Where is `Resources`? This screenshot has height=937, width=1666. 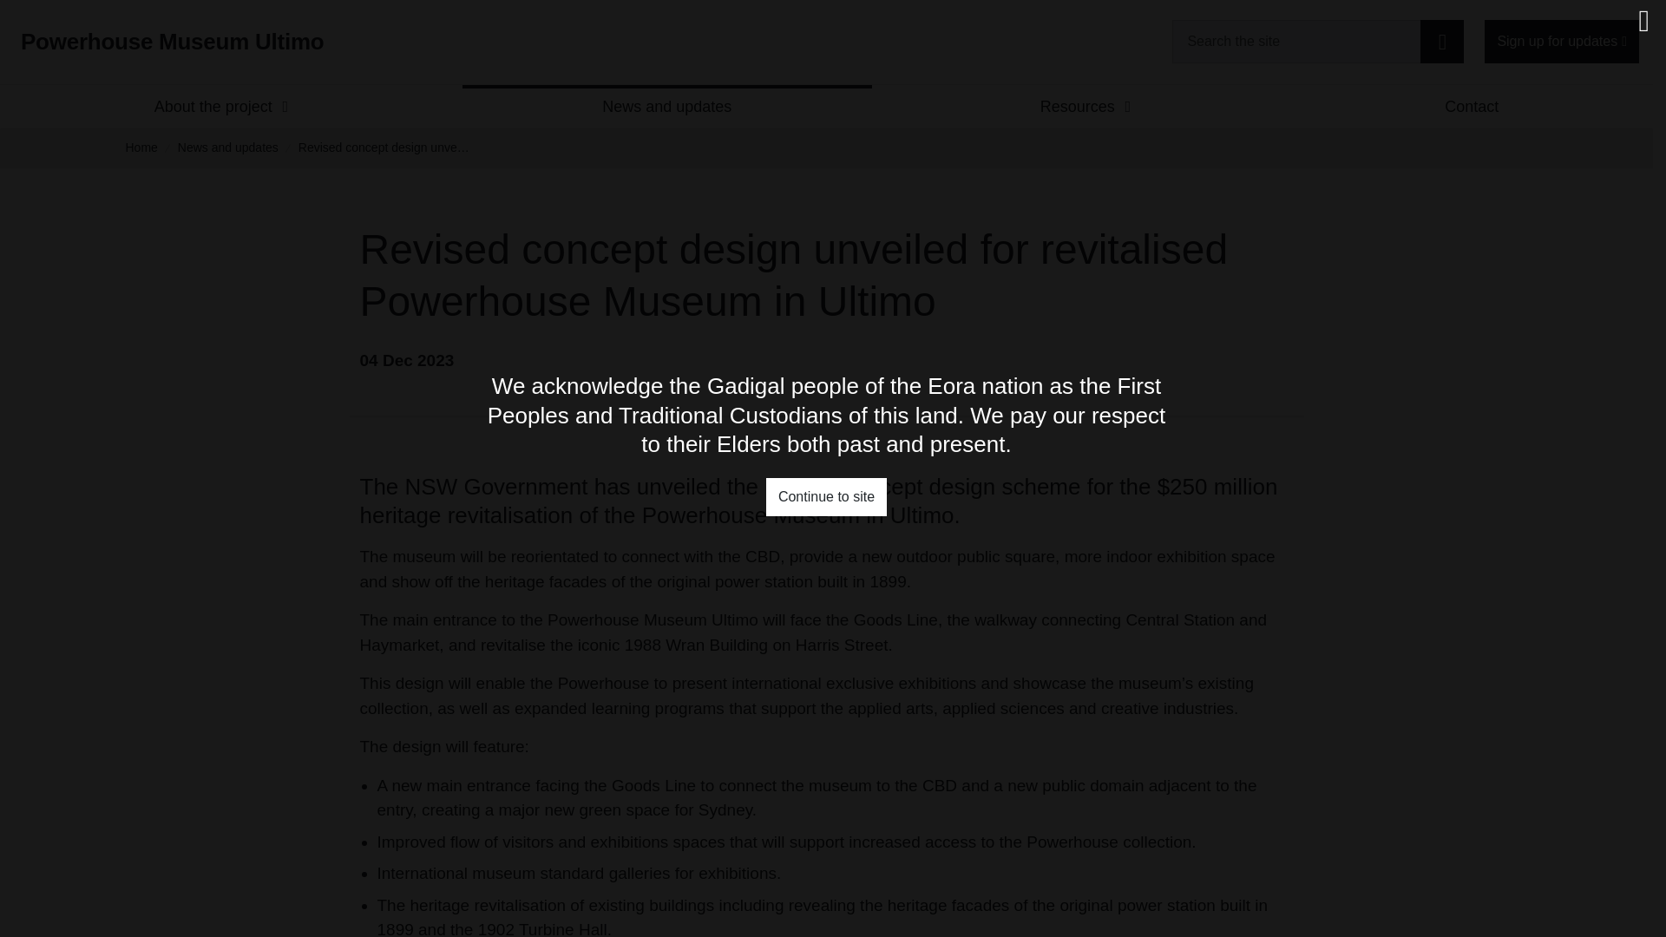 Resources is located at coordinates (1077, 108).